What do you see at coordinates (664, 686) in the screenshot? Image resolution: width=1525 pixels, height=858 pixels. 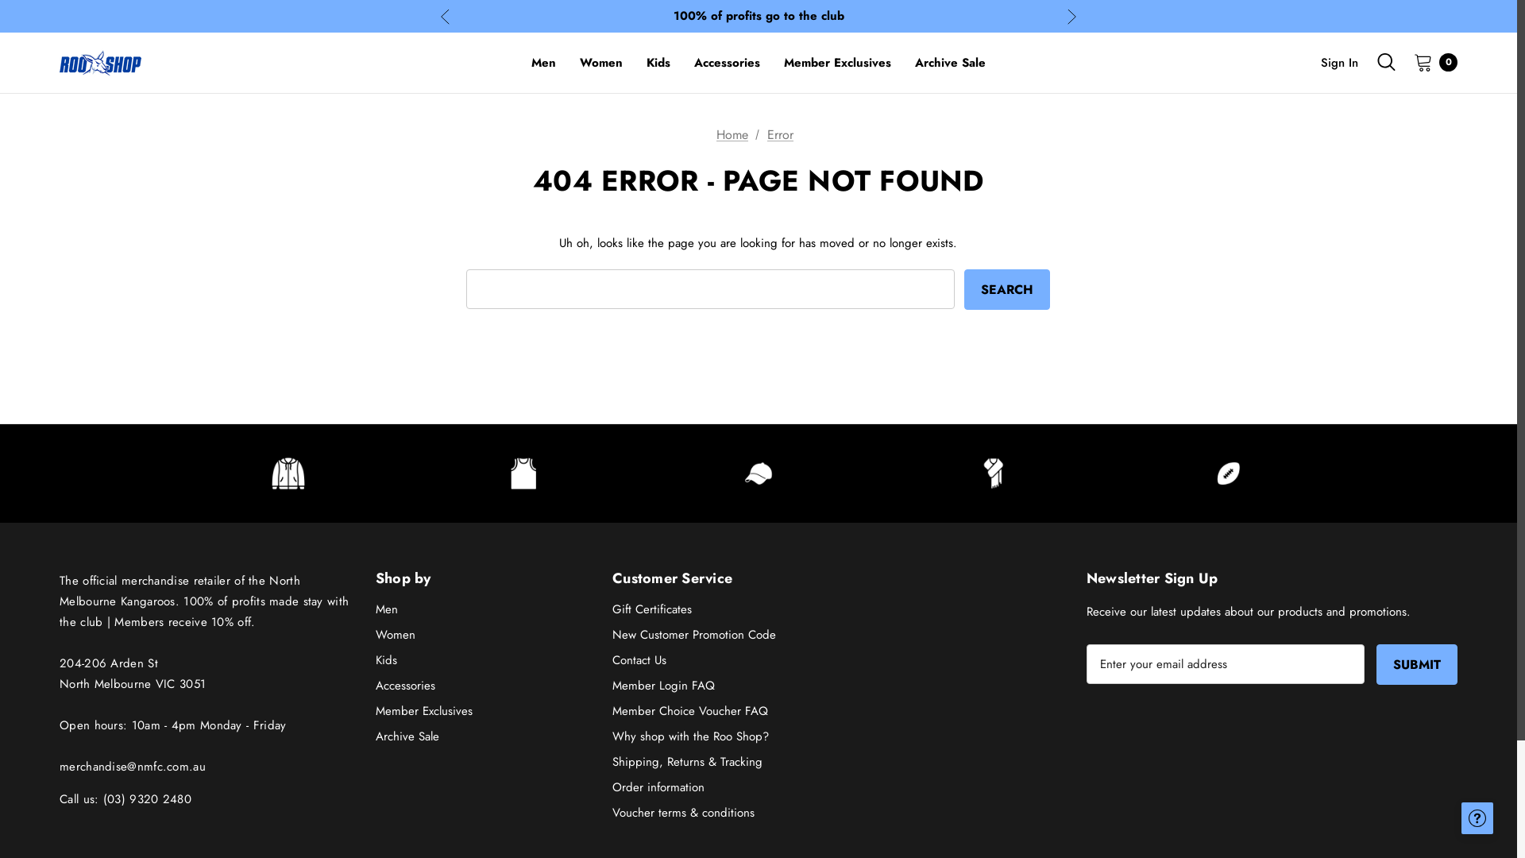 I see `Member Login FAQ` at bounding box center [664, 686].